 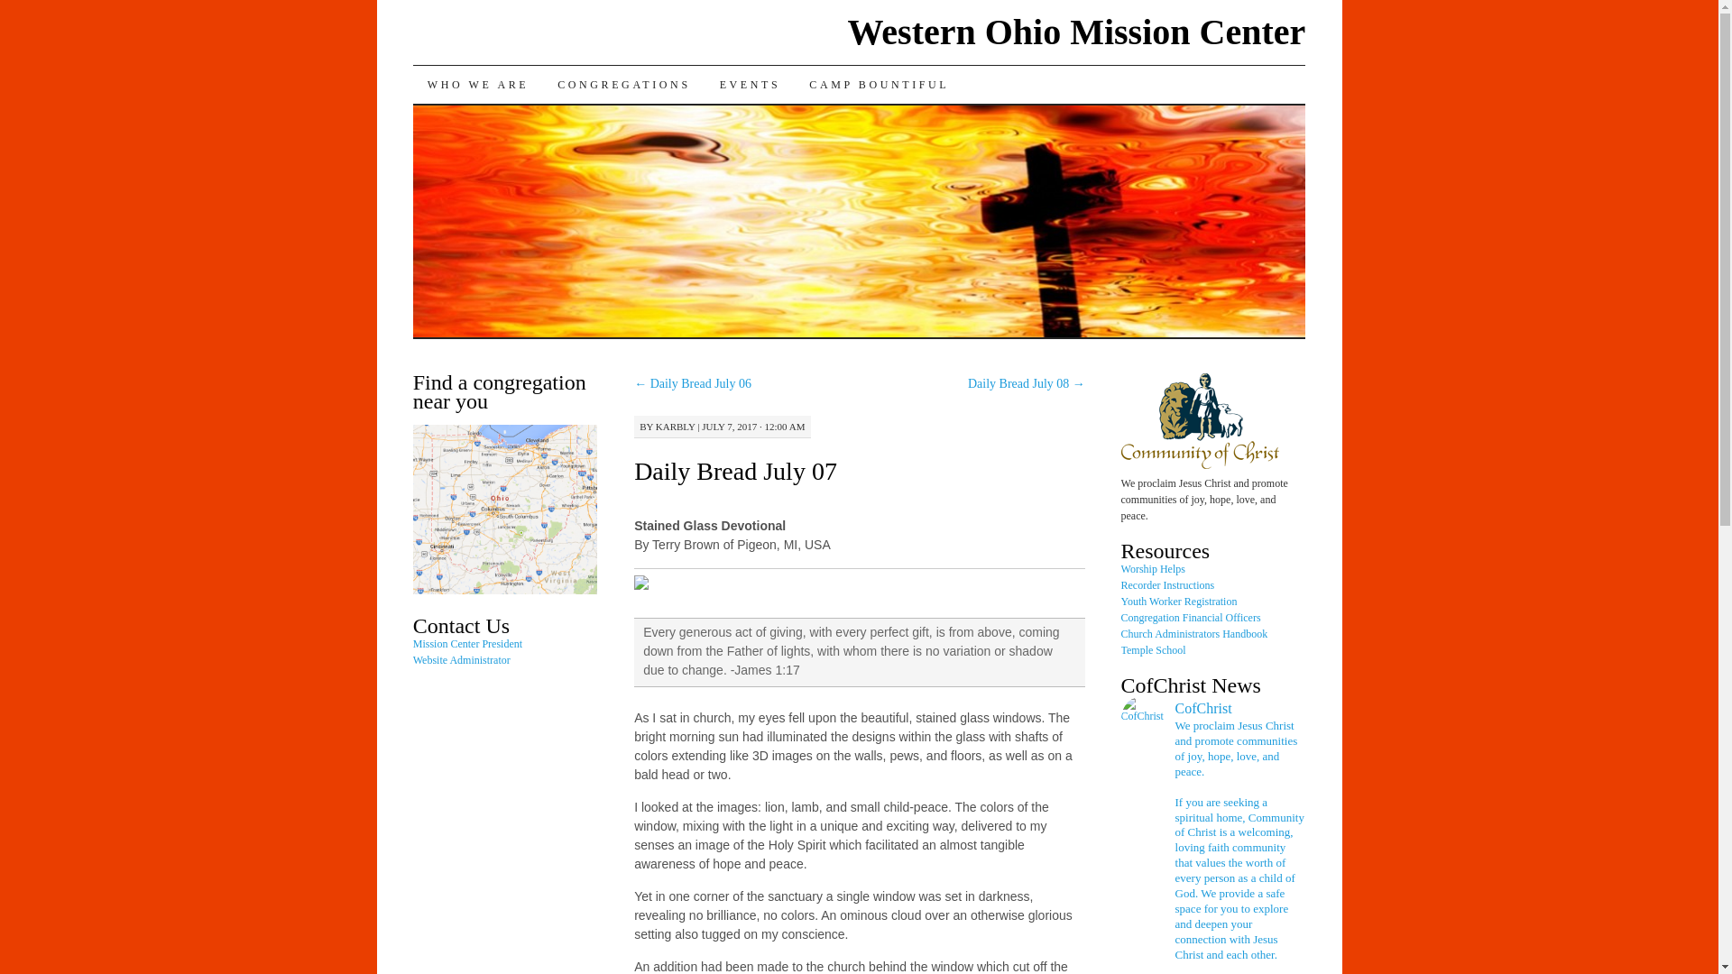 I want to click on Church Administrators Handbook, so click(x=1194, y=633).